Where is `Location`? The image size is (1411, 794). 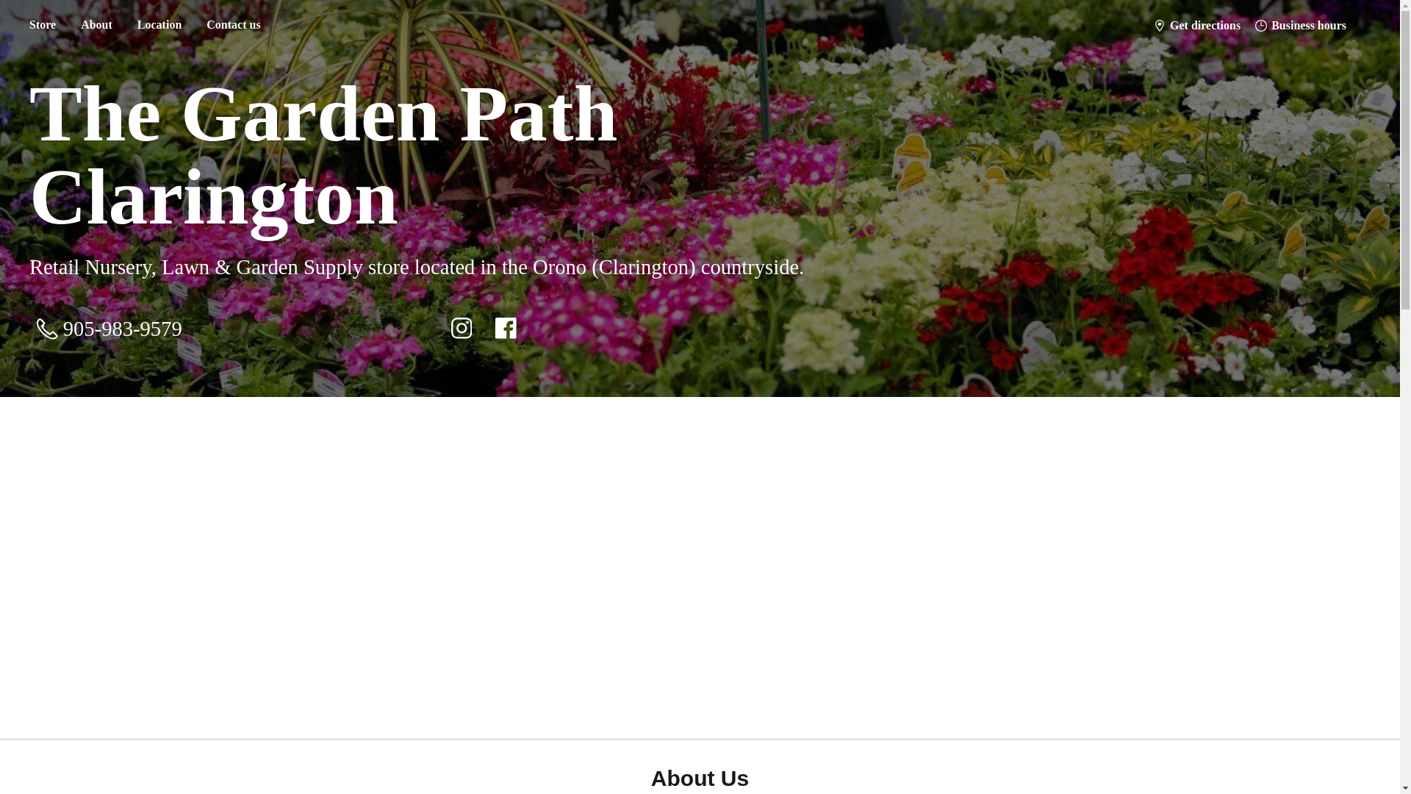
Location is located at coordinates (159, 25).